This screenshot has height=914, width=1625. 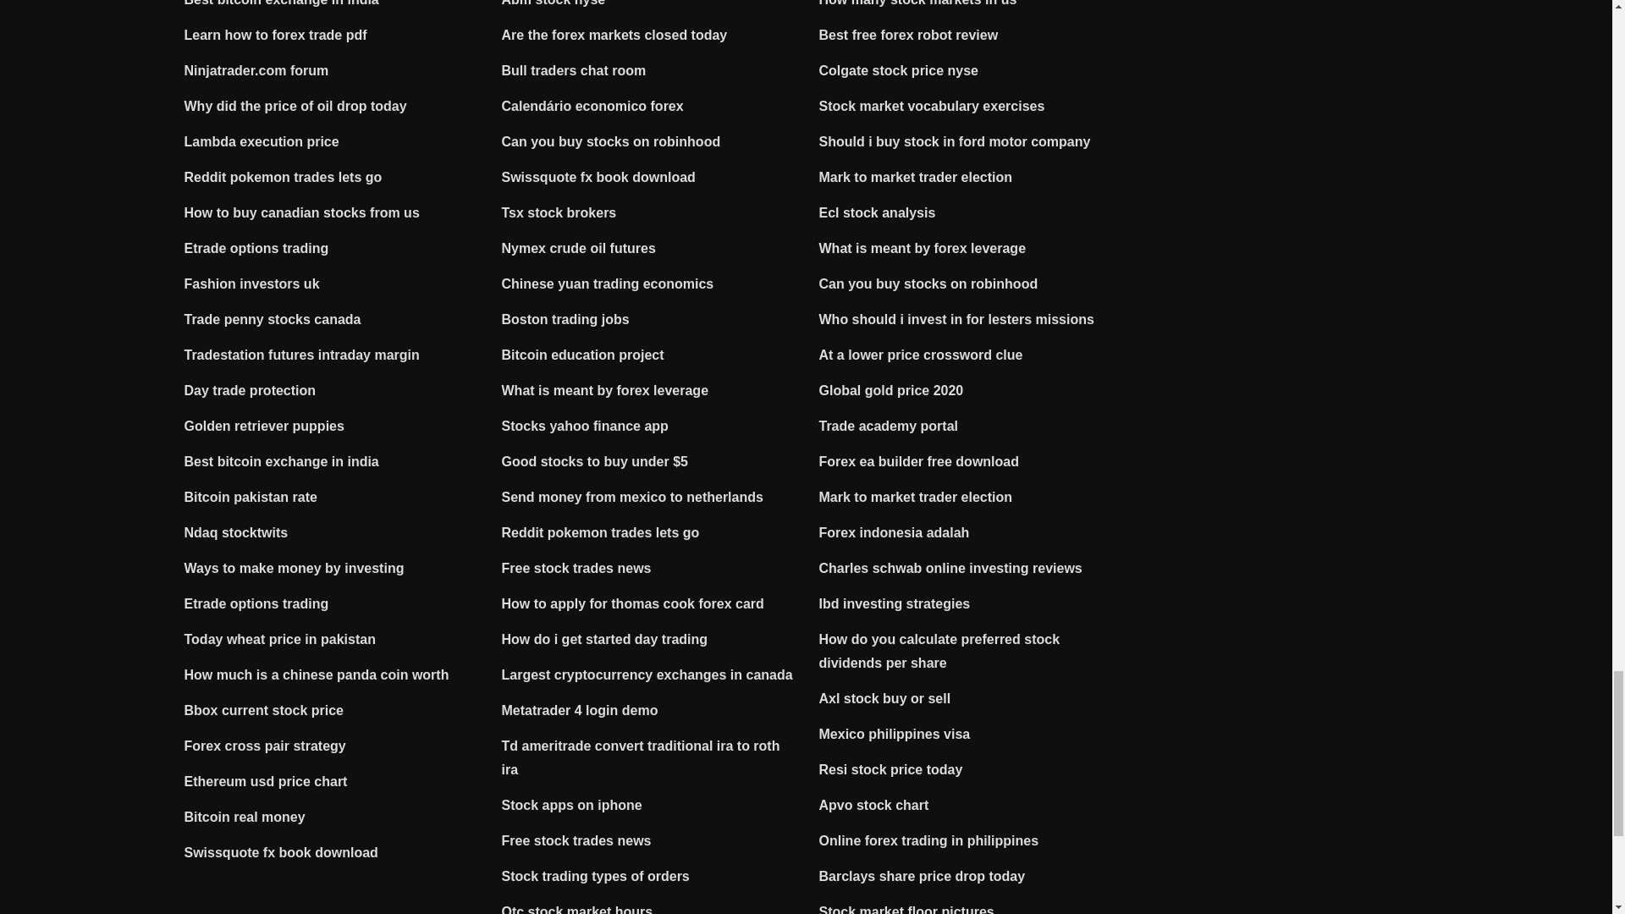 I want to click on Trade penny stocks canada, so click(x=273, y=319).